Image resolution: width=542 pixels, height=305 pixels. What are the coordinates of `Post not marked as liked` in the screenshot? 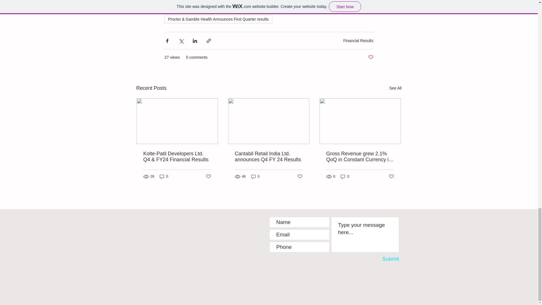 It's located at (300, 177).